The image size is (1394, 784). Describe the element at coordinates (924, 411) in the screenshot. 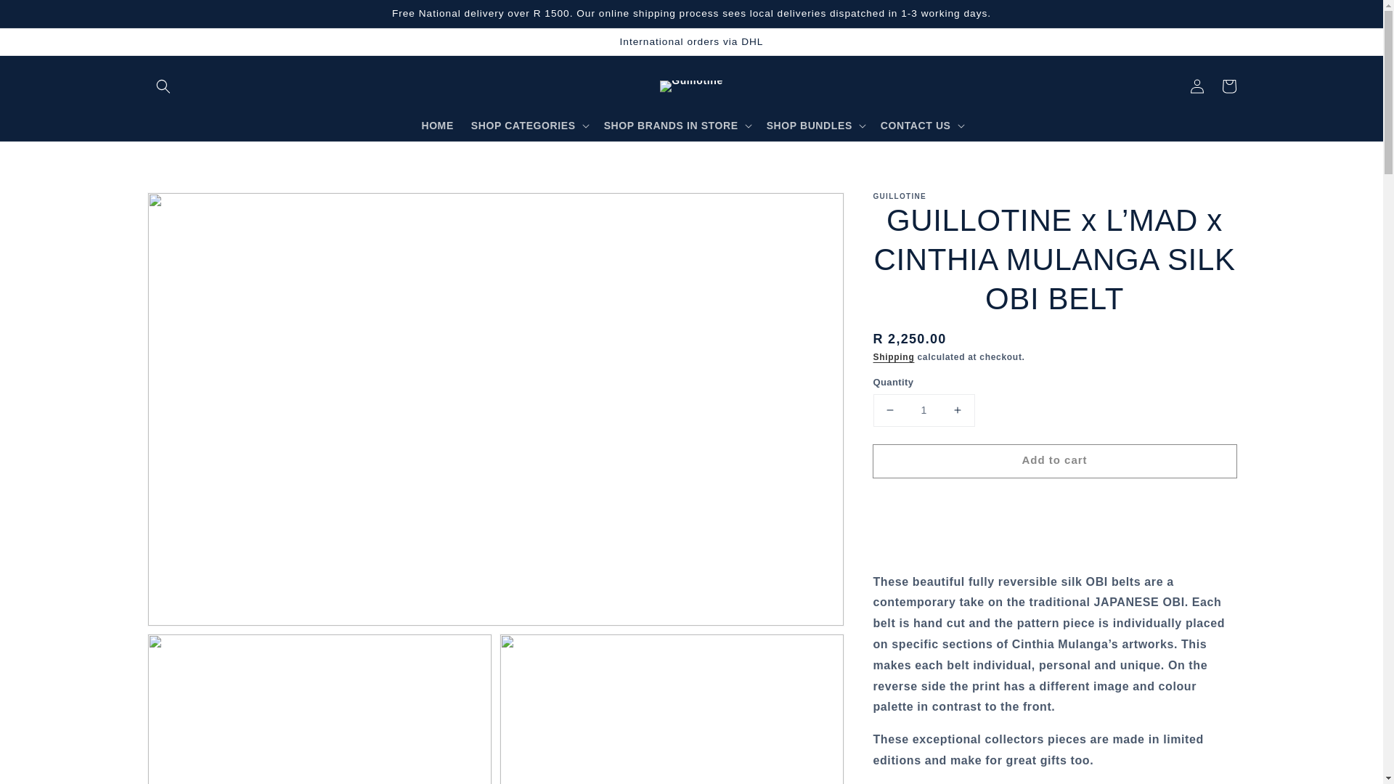

I see `1` at that location.